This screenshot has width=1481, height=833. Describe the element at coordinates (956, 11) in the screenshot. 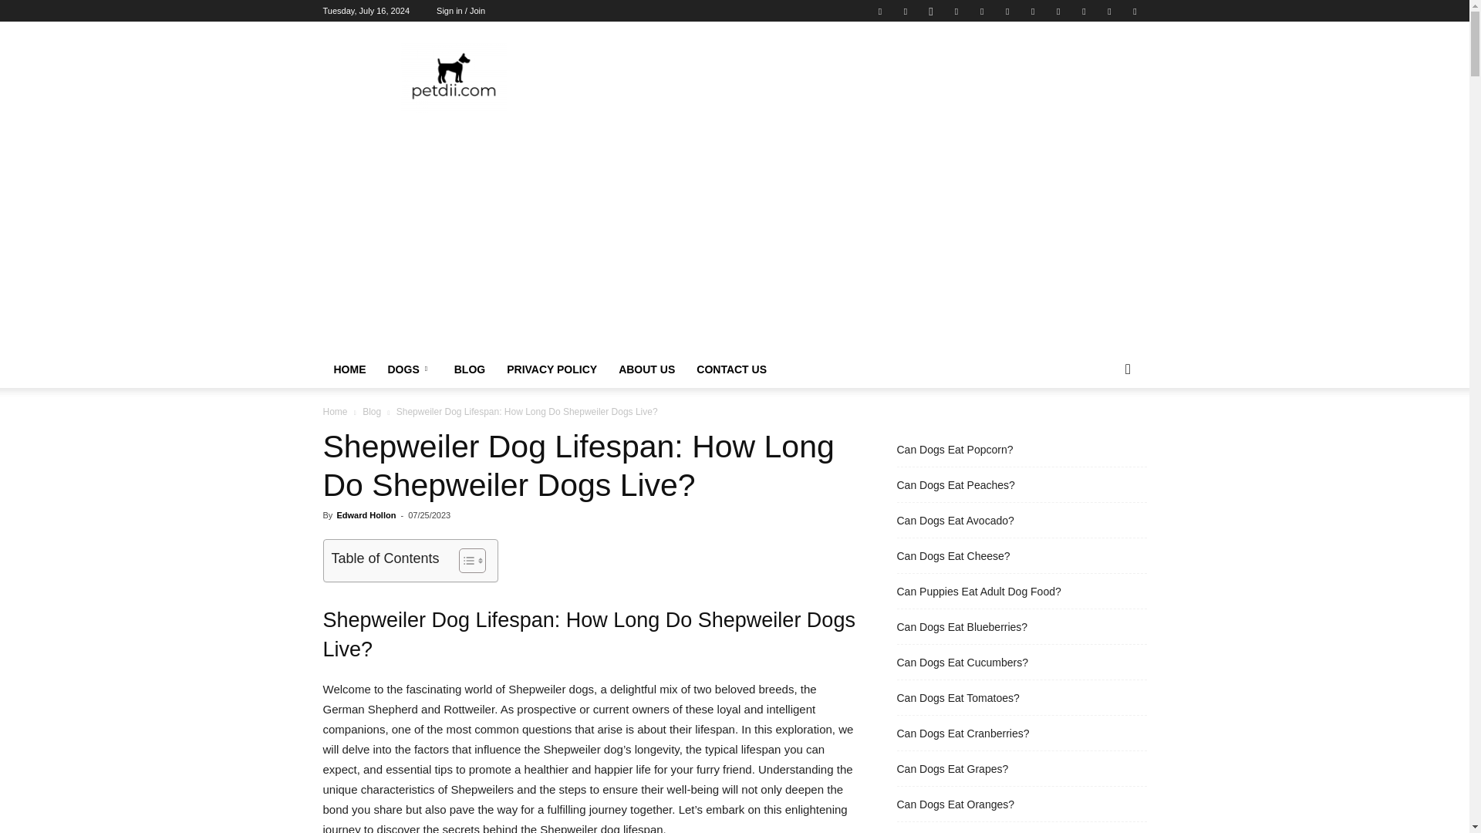

I see `Myspace` at that location.